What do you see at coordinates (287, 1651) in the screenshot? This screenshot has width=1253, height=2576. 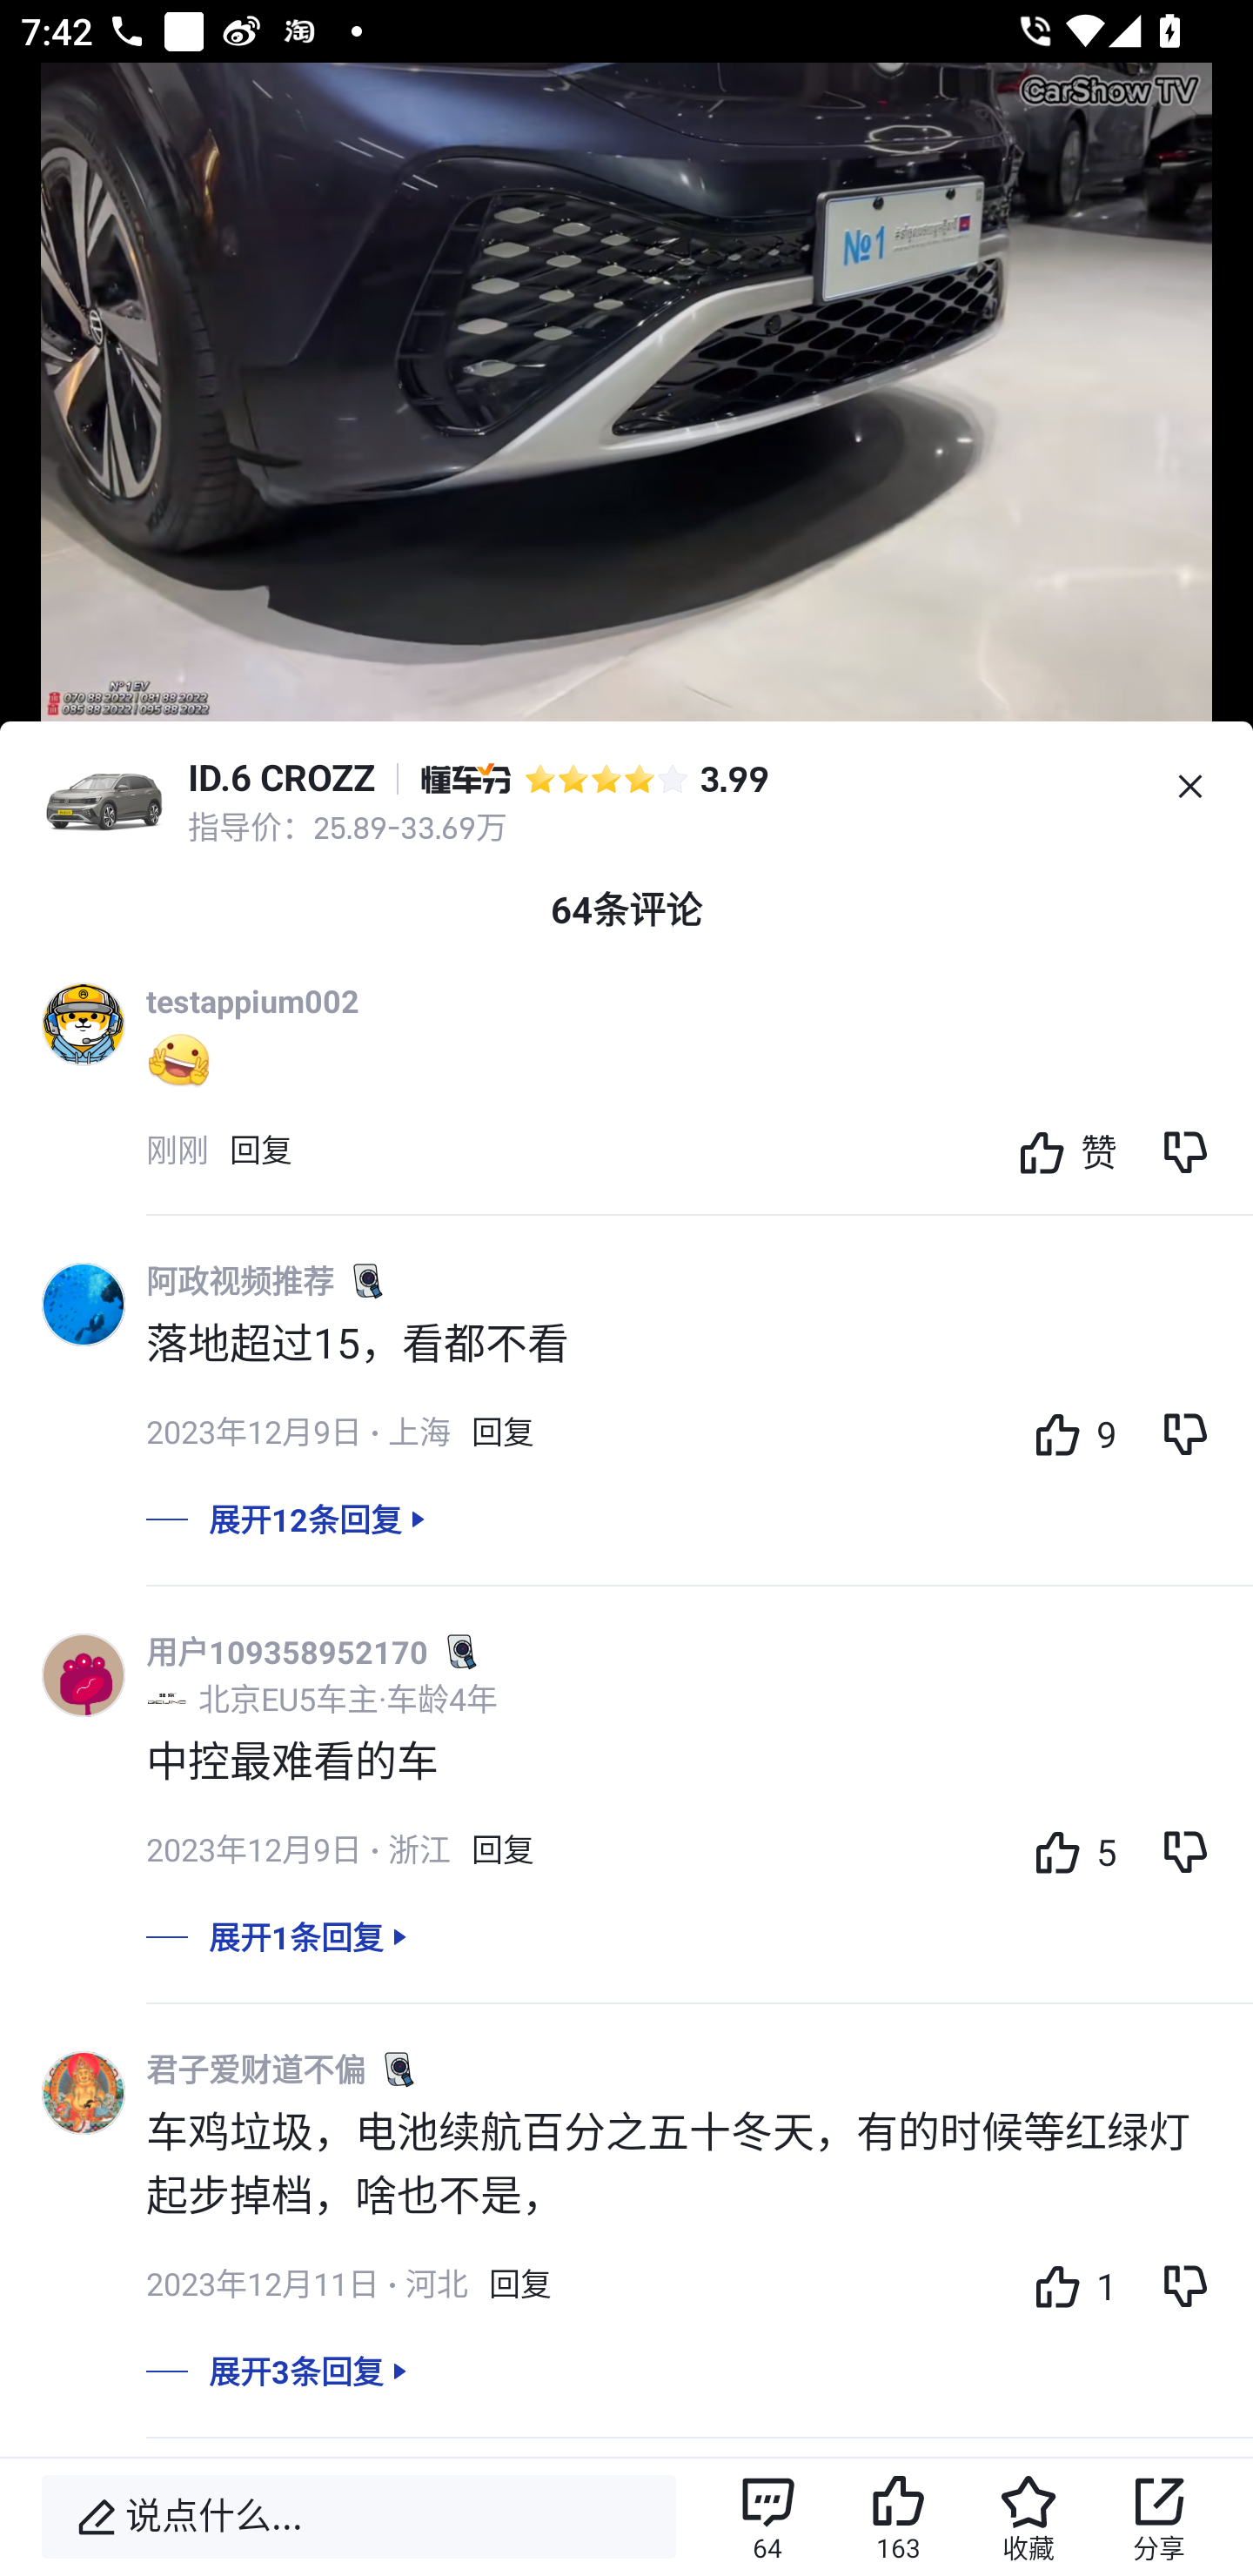 I see `用户109358952170` at bounding box center [287, 1651].